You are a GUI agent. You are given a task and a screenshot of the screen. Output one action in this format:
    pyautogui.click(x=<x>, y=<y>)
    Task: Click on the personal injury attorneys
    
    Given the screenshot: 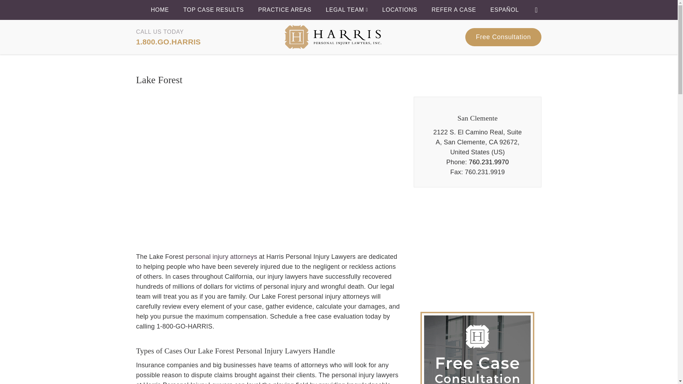 What is the action you would take?
    pyautogui.click(x=221, y=257)
    